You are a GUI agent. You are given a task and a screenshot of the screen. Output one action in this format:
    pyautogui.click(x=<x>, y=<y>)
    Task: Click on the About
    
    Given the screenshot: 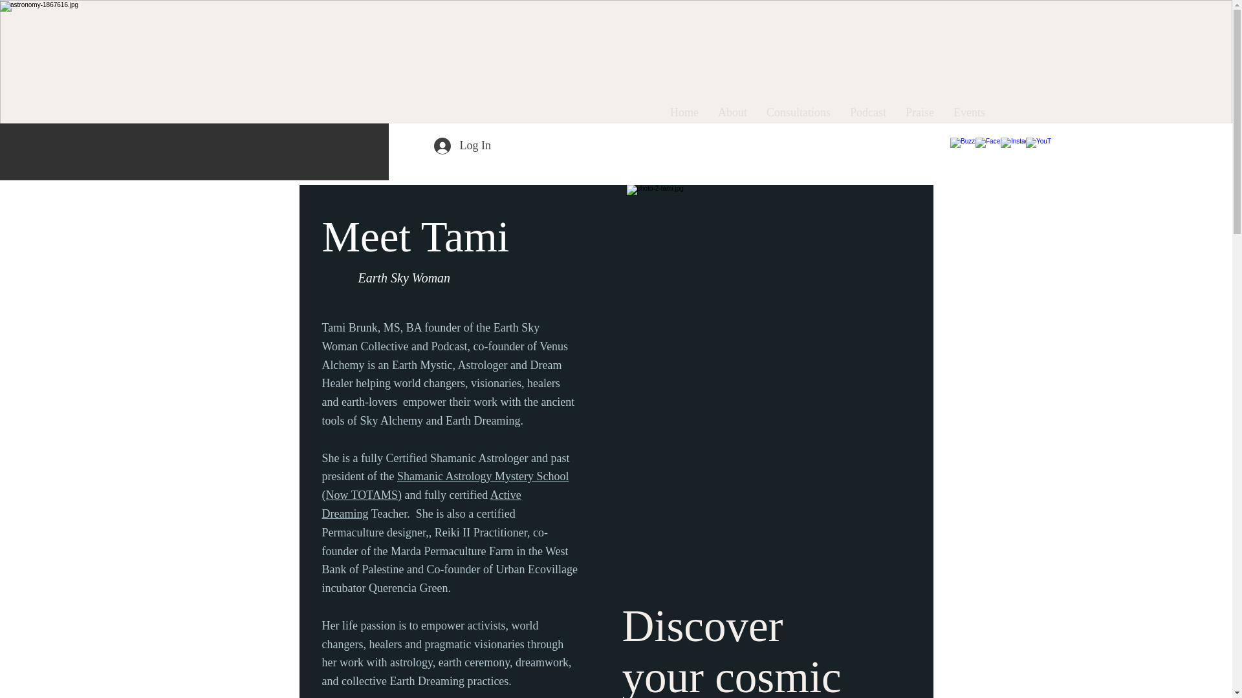 What is the action you would take?
    pyautogui.click(x=732, y=112)
    